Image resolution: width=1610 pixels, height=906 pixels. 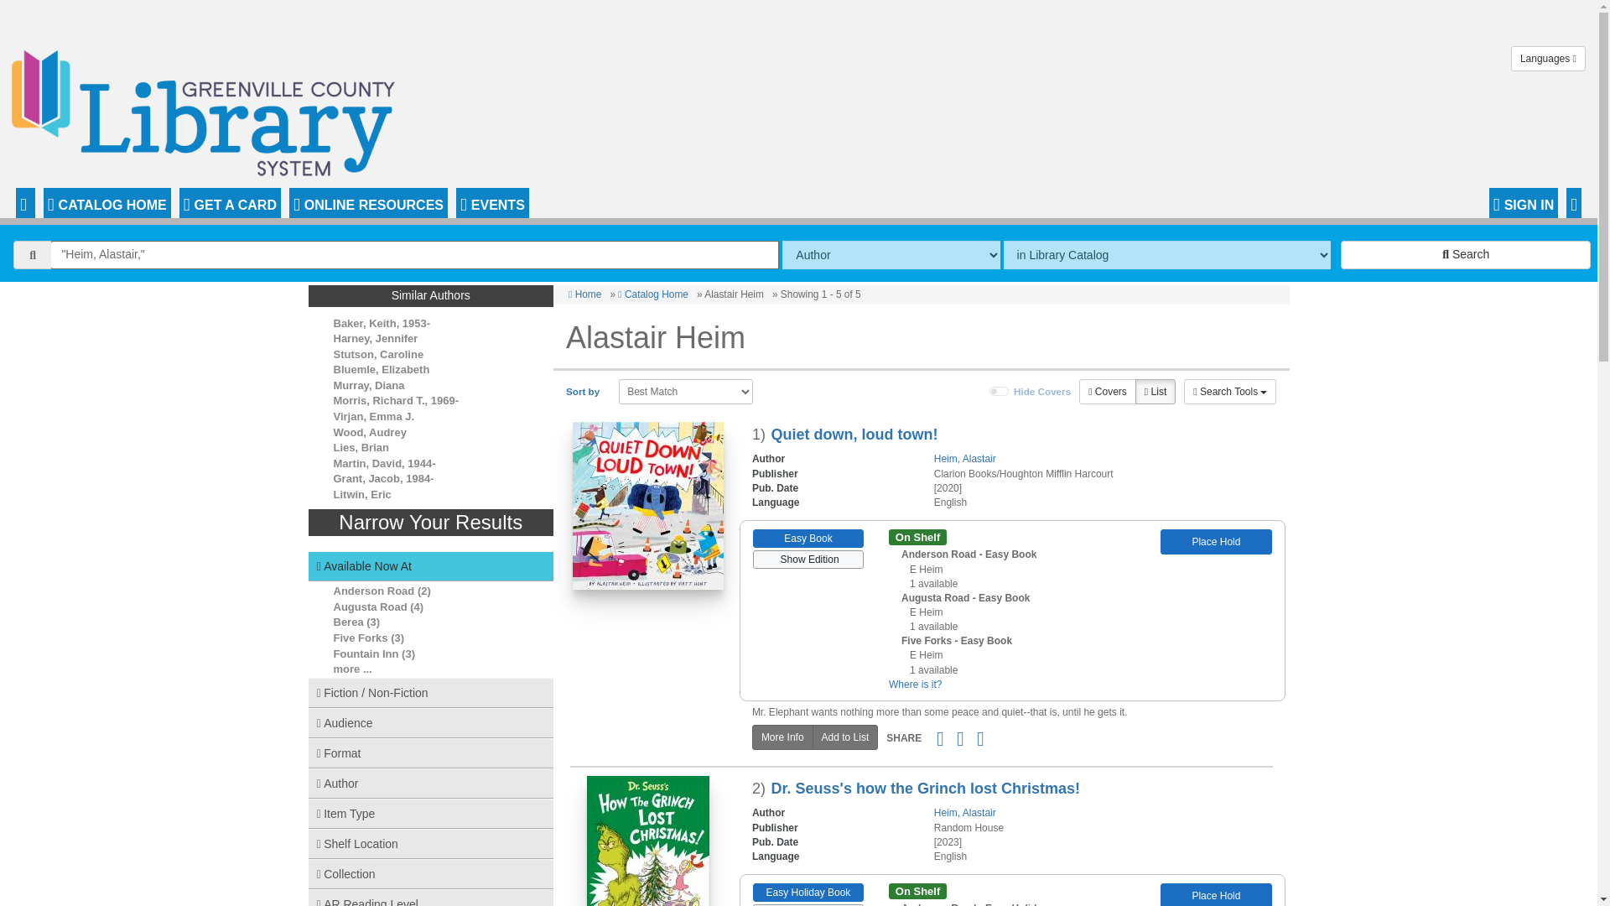 What do you see at coordinates (1524, 203) in the screenshot?
I see `SIGN IN` at bounding box center [1524, 203].